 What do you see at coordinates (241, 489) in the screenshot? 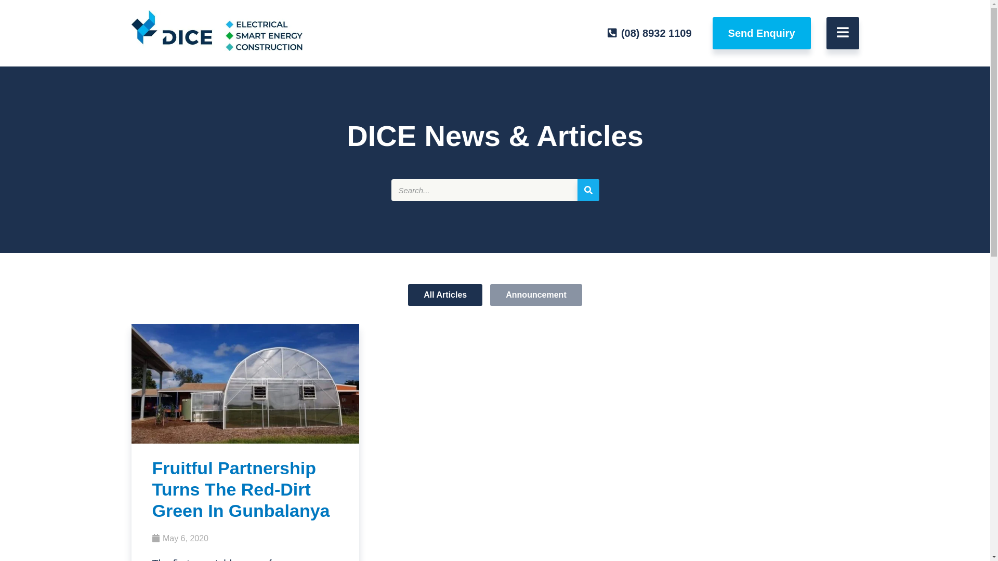
I see `Fruitful Partnership Turns The Red-Dirt Green In Gunbalanya` at bounding box center [241, 489].